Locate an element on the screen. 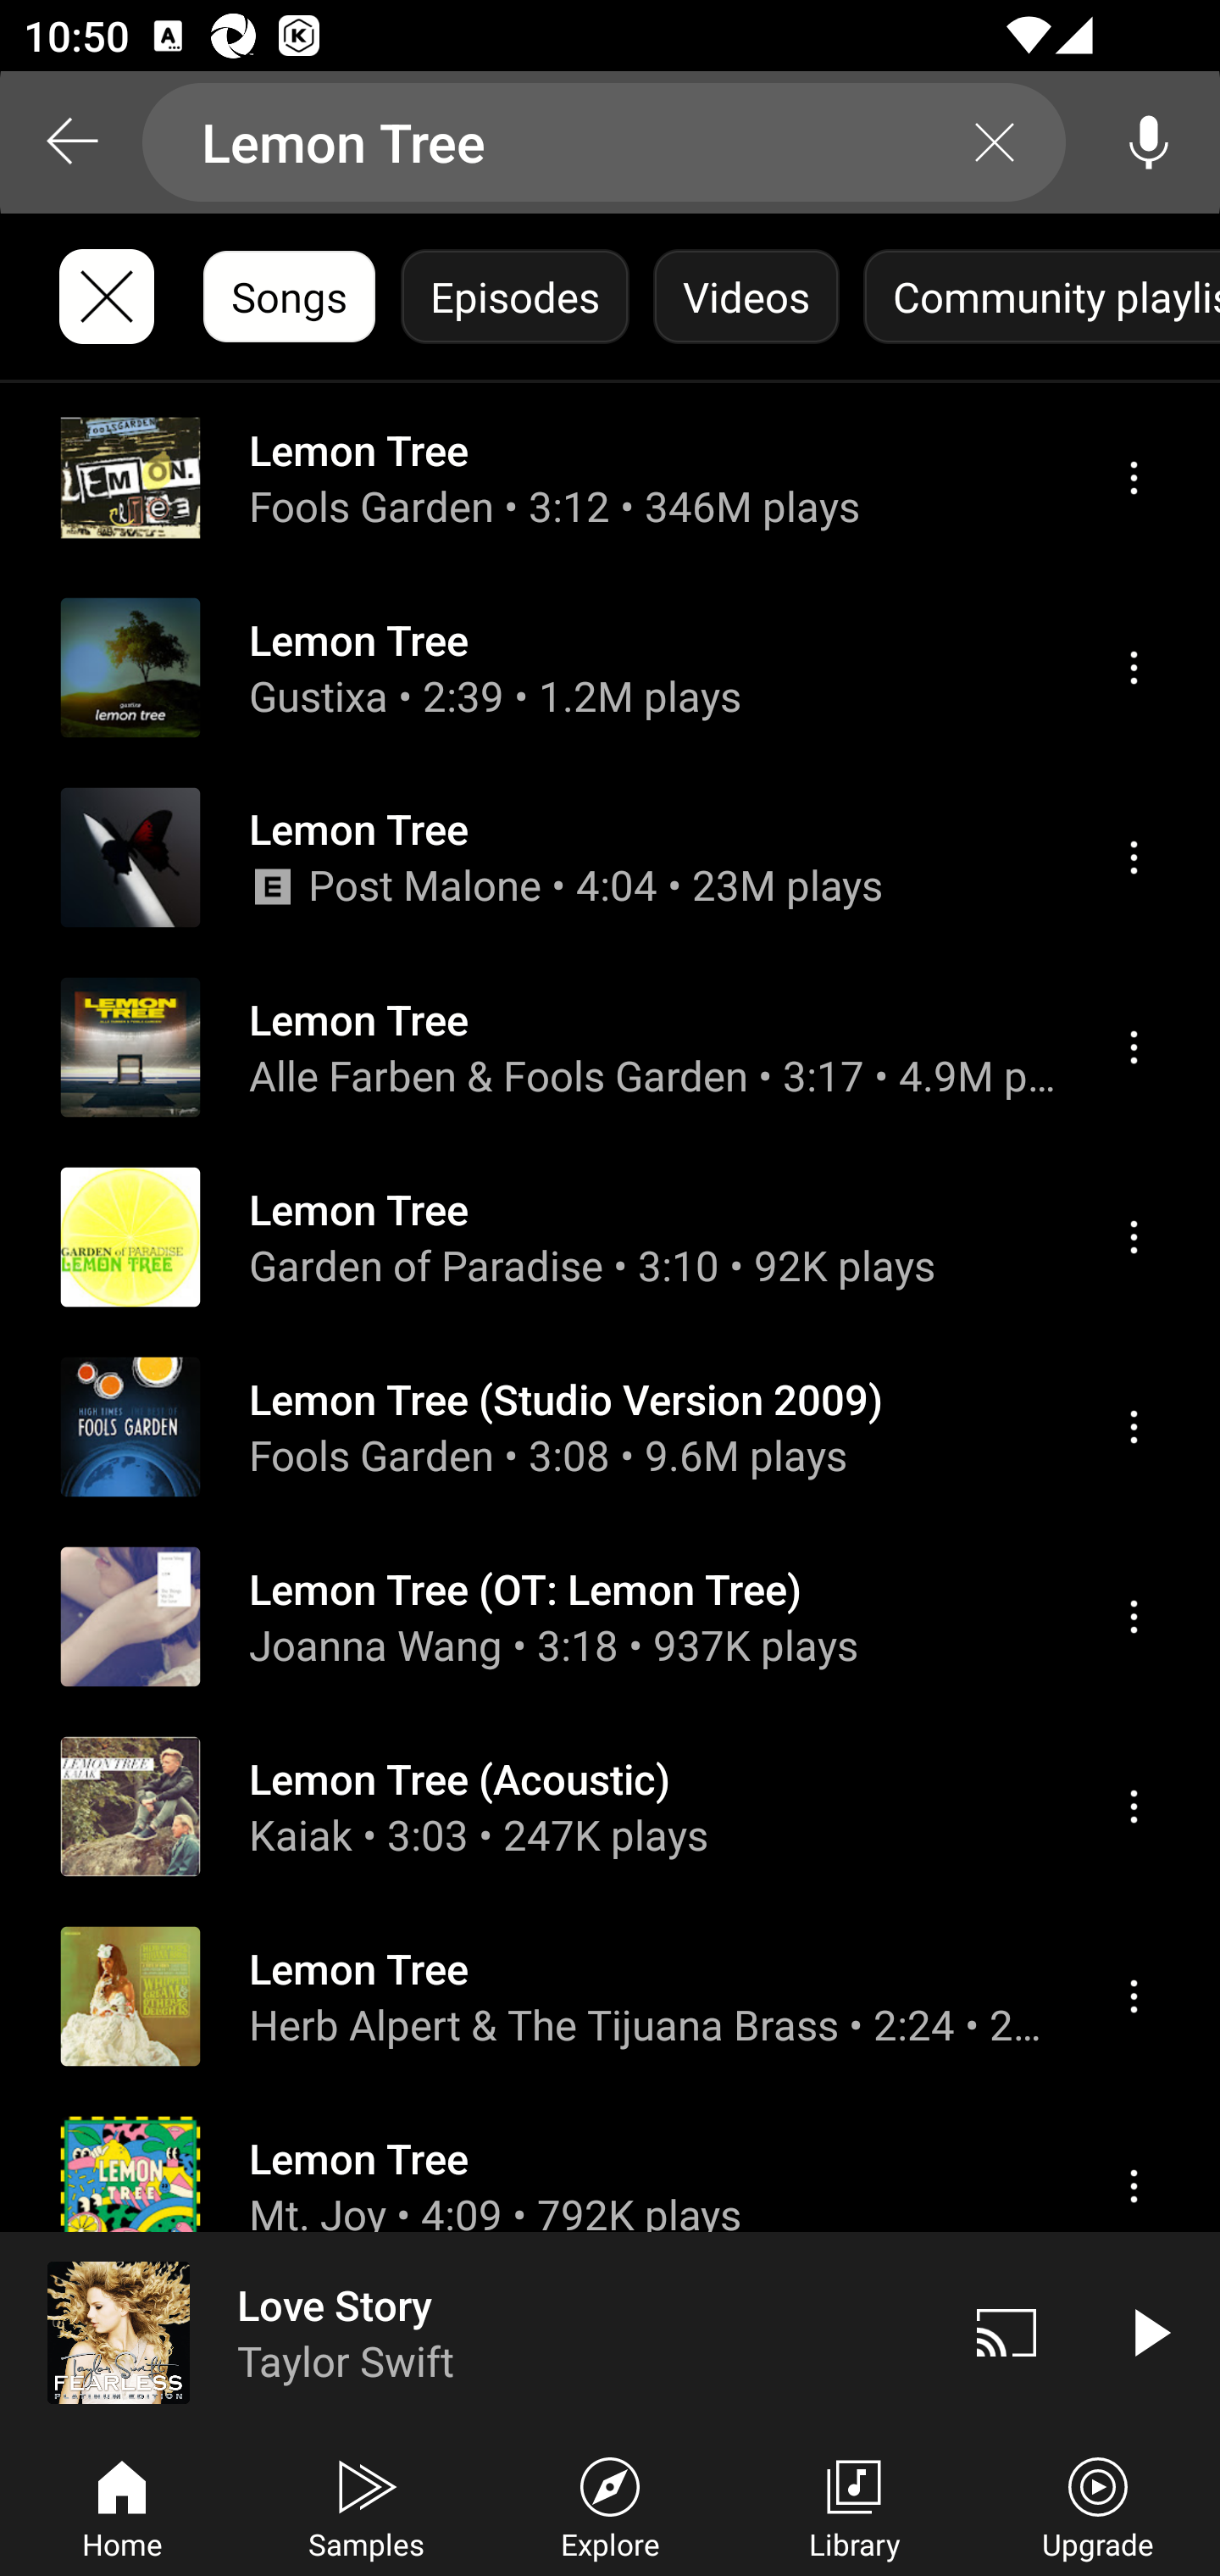 This screenshot has width=1220, height=2576. Menu is located at coordinates (1134, 1427).